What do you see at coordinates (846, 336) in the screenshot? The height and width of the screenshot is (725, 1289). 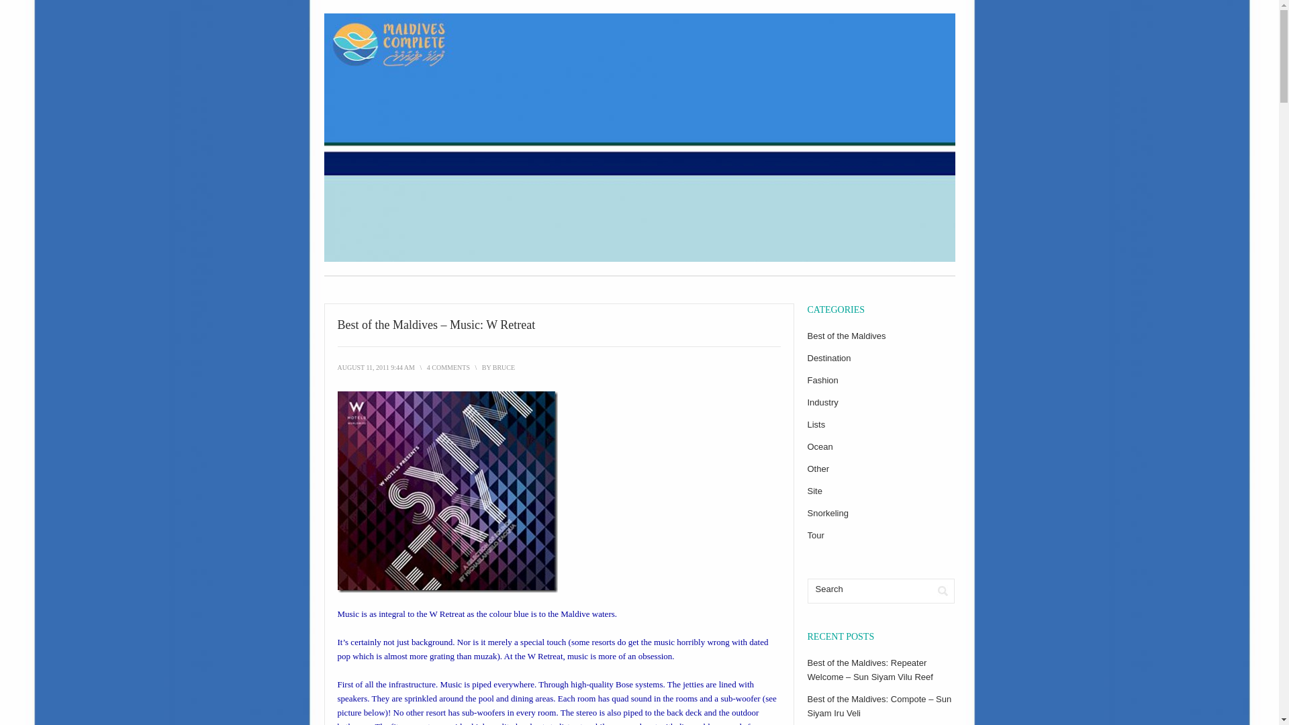 I see `Best of the Maldives` at bounding box center [846, 336].